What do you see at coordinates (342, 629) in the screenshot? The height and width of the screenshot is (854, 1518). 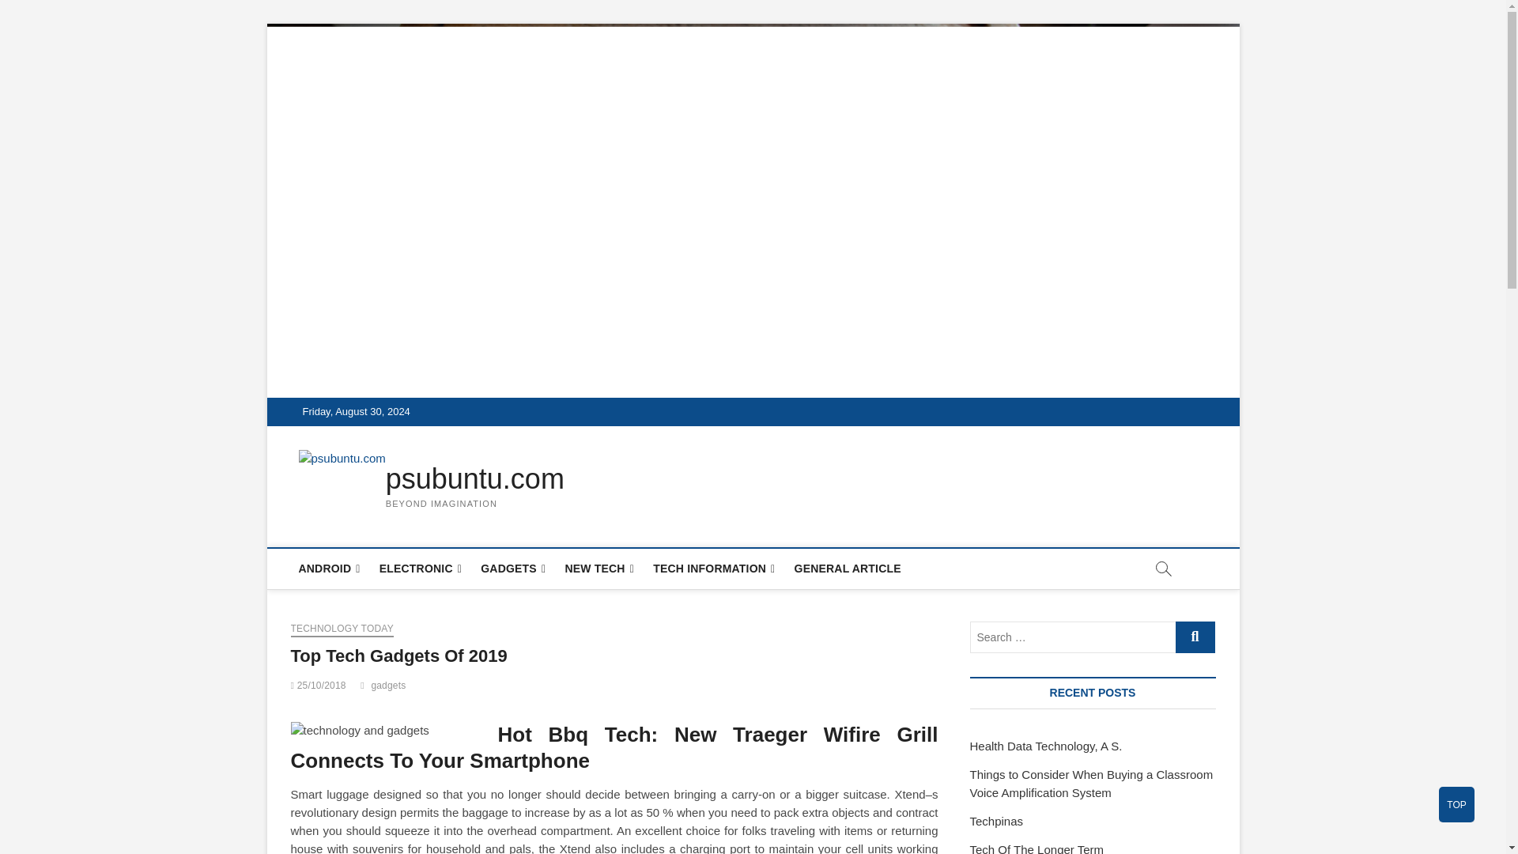 I see `TECHNOLOGY TODAY` at bounding box center [342, 629].